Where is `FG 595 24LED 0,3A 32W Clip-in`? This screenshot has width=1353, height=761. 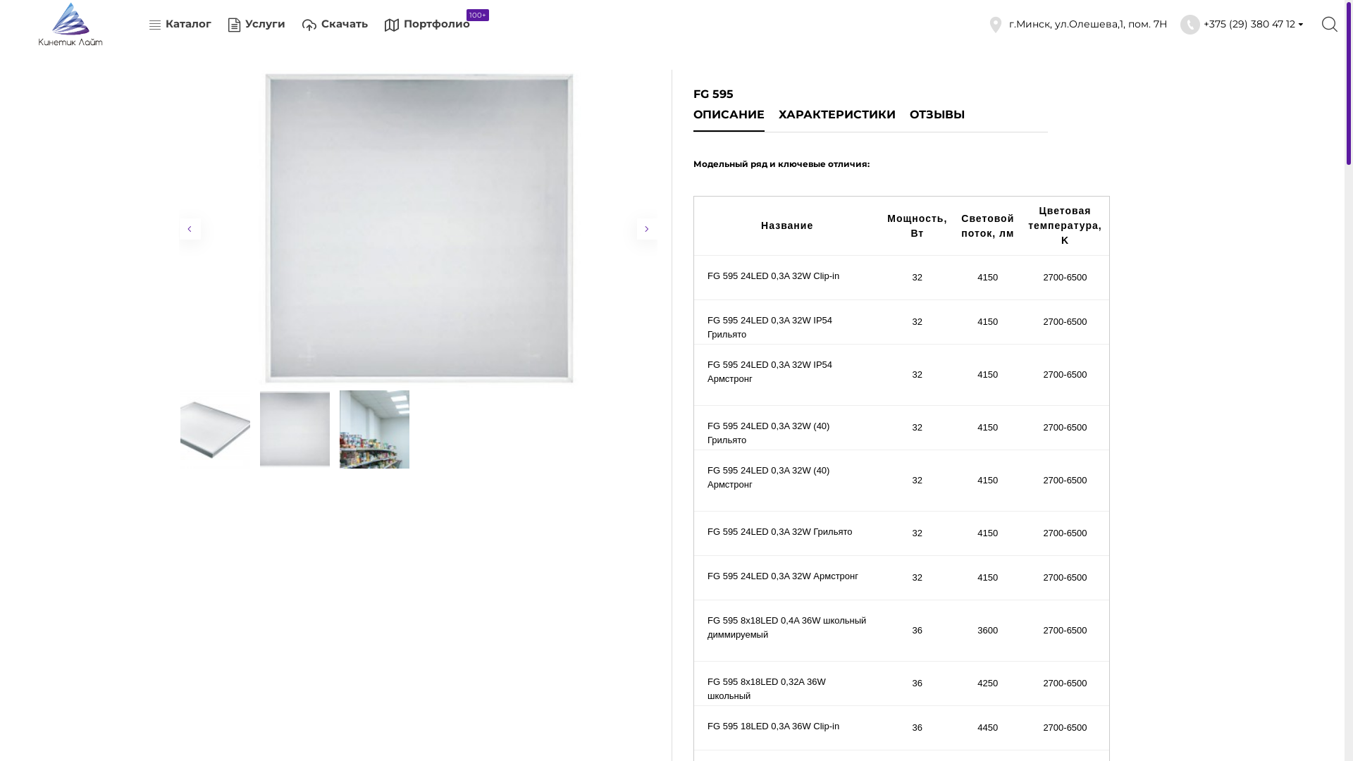 FG 595 24LED 0,3A 32W Clip-in is located at coordinates (789, 278).